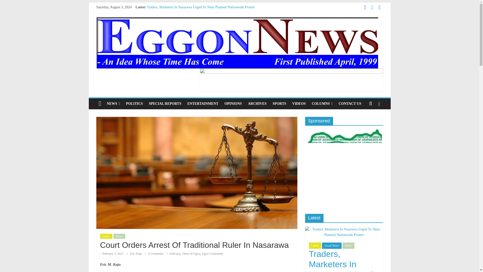 The height and width of the screenshot is (272, 483). What do you see at coordinates (154, 254) in the screenshot?
I see `0 Comments` at bounding box center [154, 254].